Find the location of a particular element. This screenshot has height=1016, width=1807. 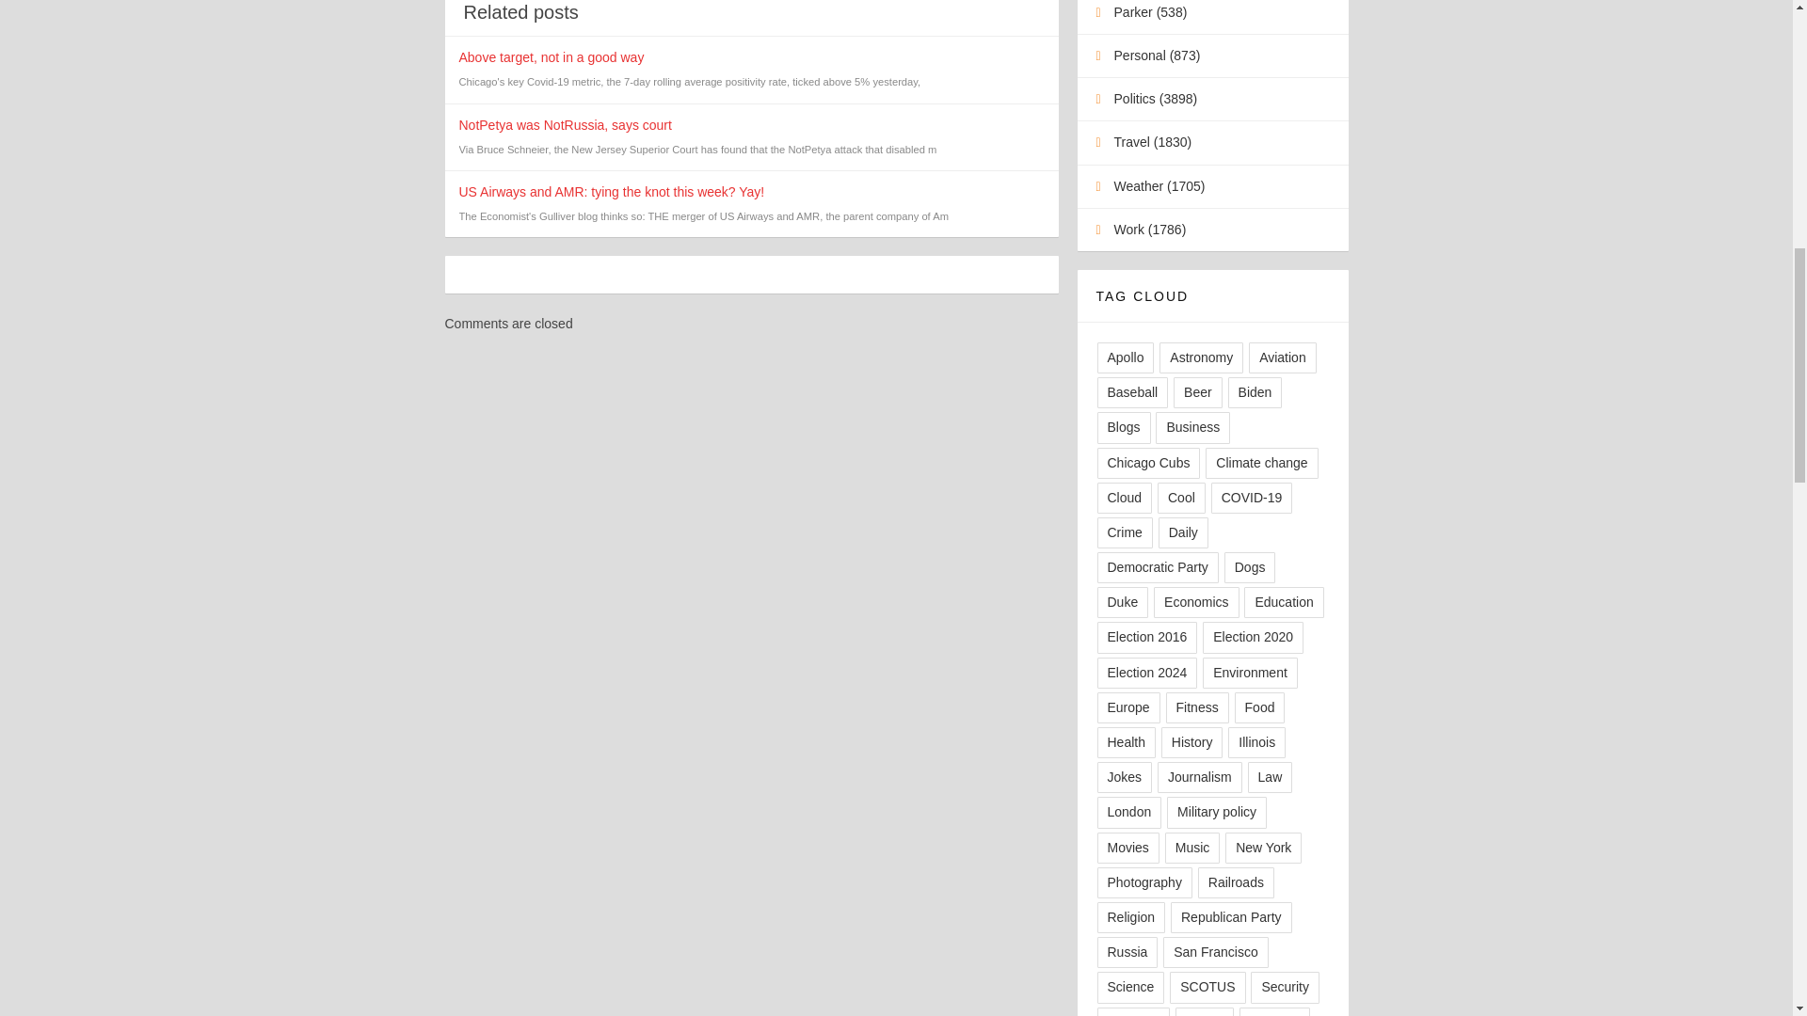

US Airways and AMR: tying the knot this week? Yay! is located at coordinates (612, 191).